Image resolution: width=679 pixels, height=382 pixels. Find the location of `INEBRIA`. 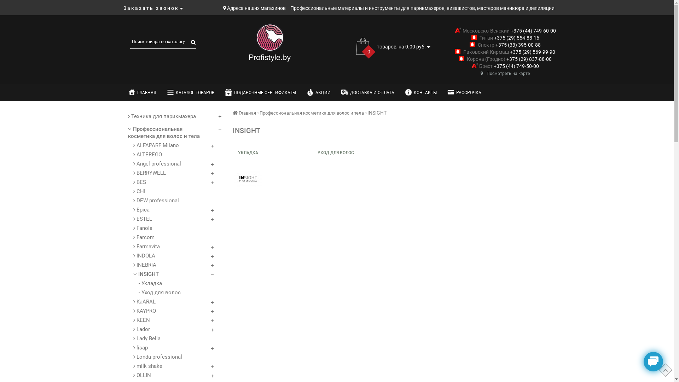

INEBRIA is located at coordinates (170, 265).